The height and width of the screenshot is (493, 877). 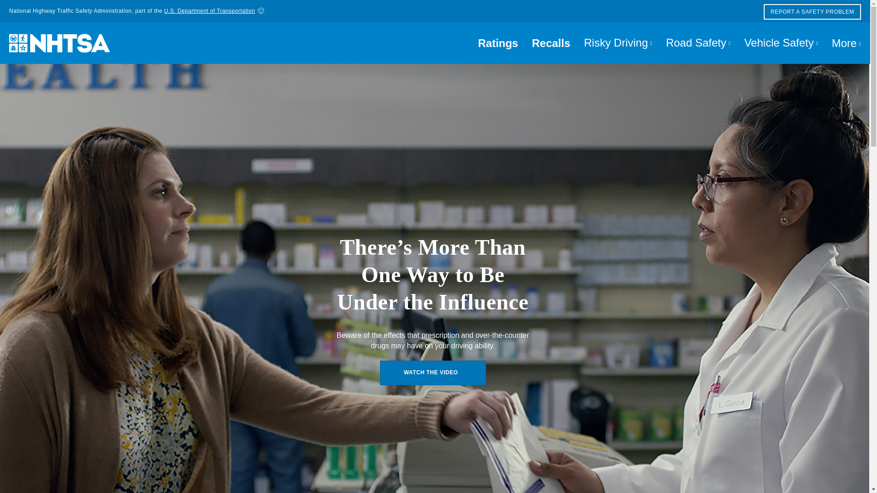 I want to click on Homepage, so click(x=55, y=43).